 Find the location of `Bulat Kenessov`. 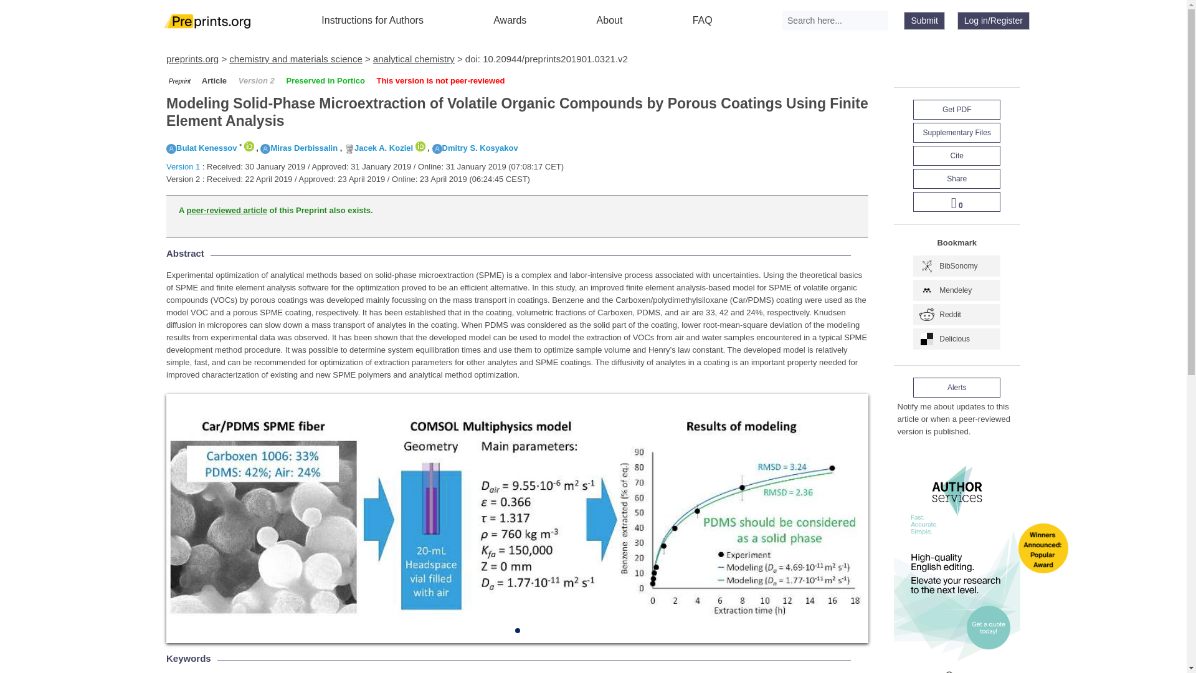

Bulat Kenessov is located at coordinates (201, 148).